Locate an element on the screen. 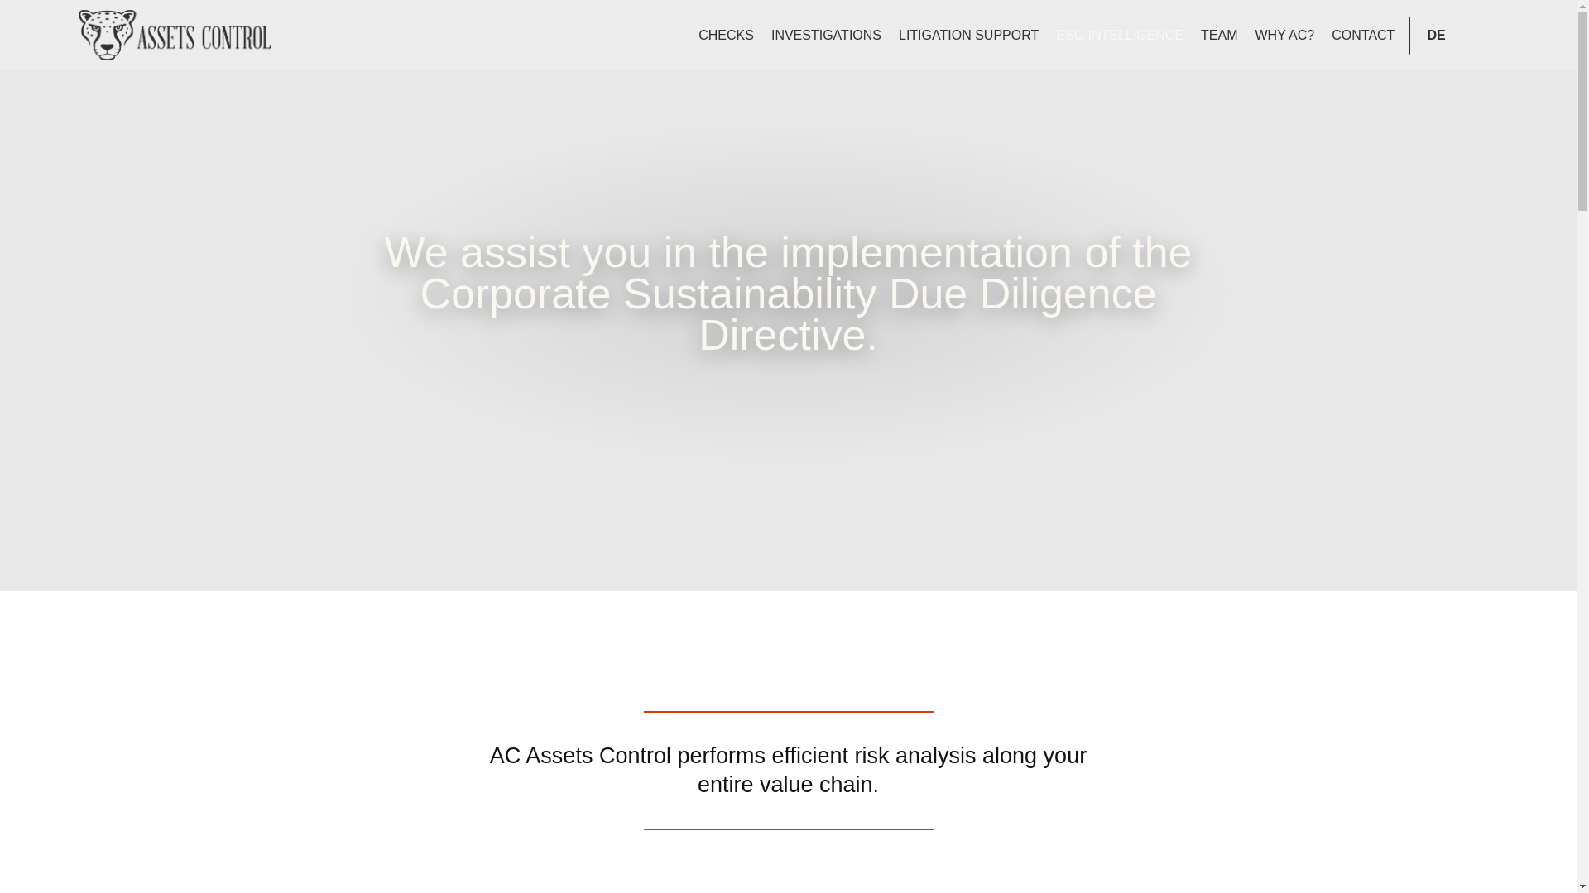 This screenshot has height=893, width=1589. CONTACT is located at coordinates (1363, 35).